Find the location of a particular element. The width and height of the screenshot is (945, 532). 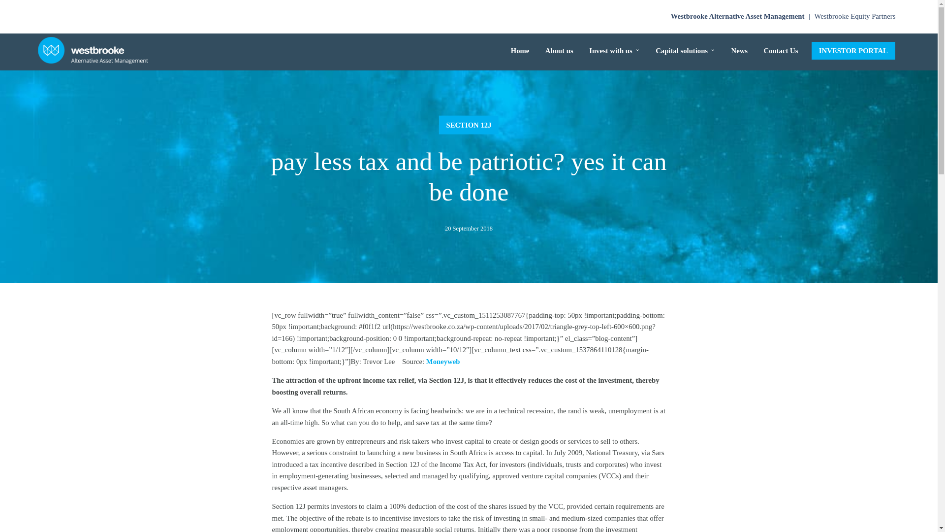

About us is located at coordinates (559, 51).